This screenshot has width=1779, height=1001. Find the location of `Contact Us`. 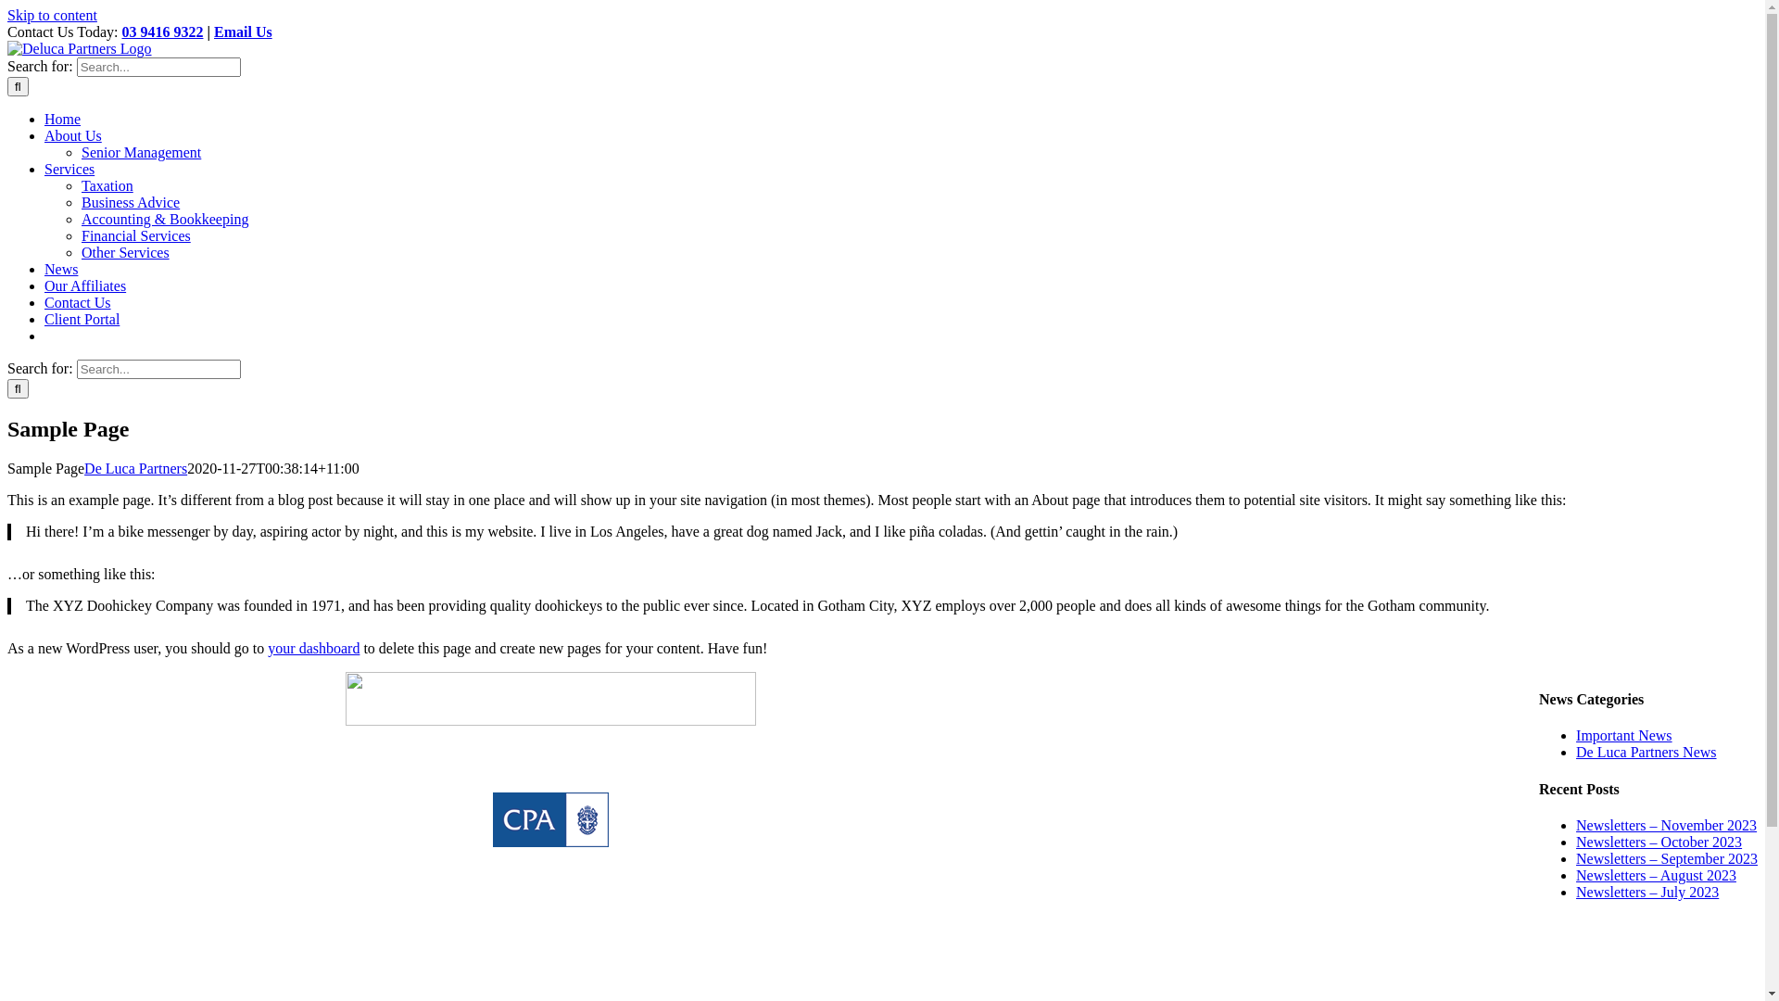

Contact Us is located at coordinates (78, 302).